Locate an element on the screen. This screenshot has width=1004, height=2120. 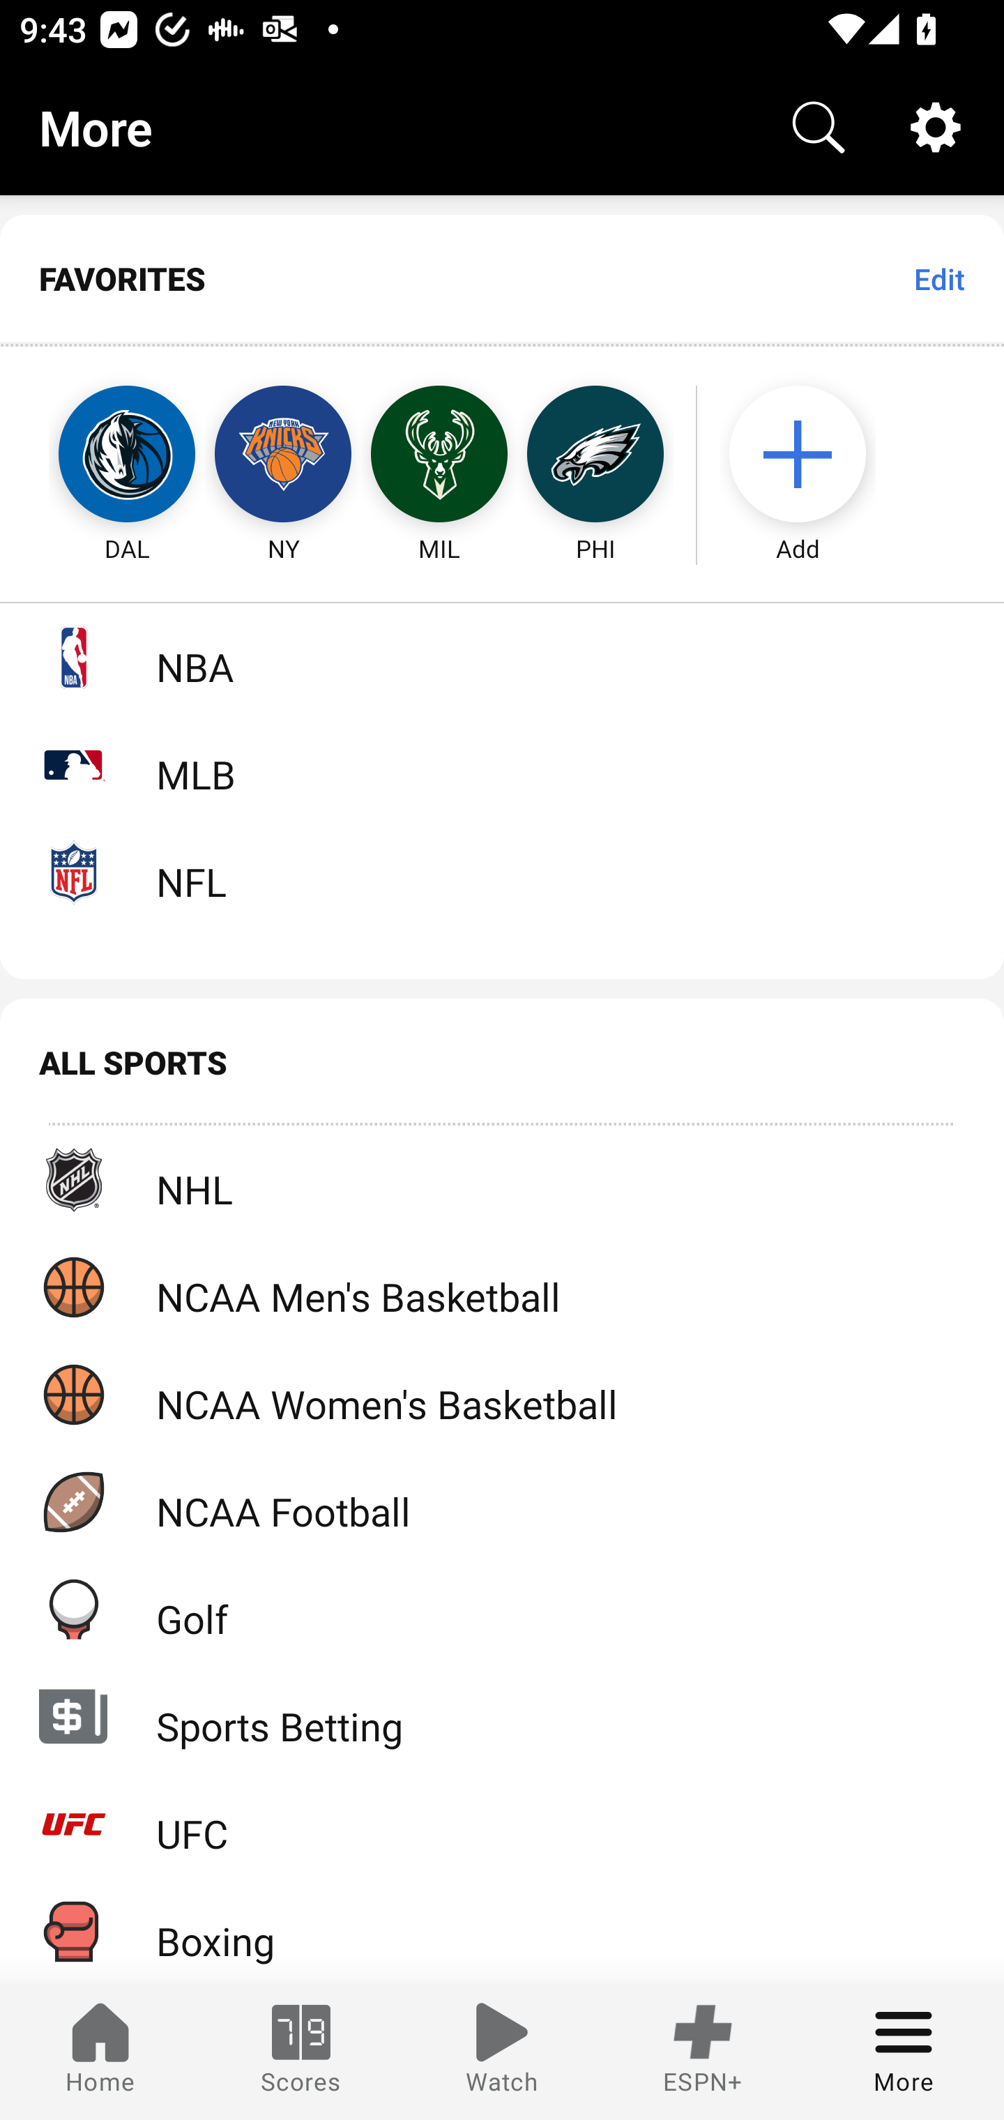
Home is located at coordinates (100, 2052).